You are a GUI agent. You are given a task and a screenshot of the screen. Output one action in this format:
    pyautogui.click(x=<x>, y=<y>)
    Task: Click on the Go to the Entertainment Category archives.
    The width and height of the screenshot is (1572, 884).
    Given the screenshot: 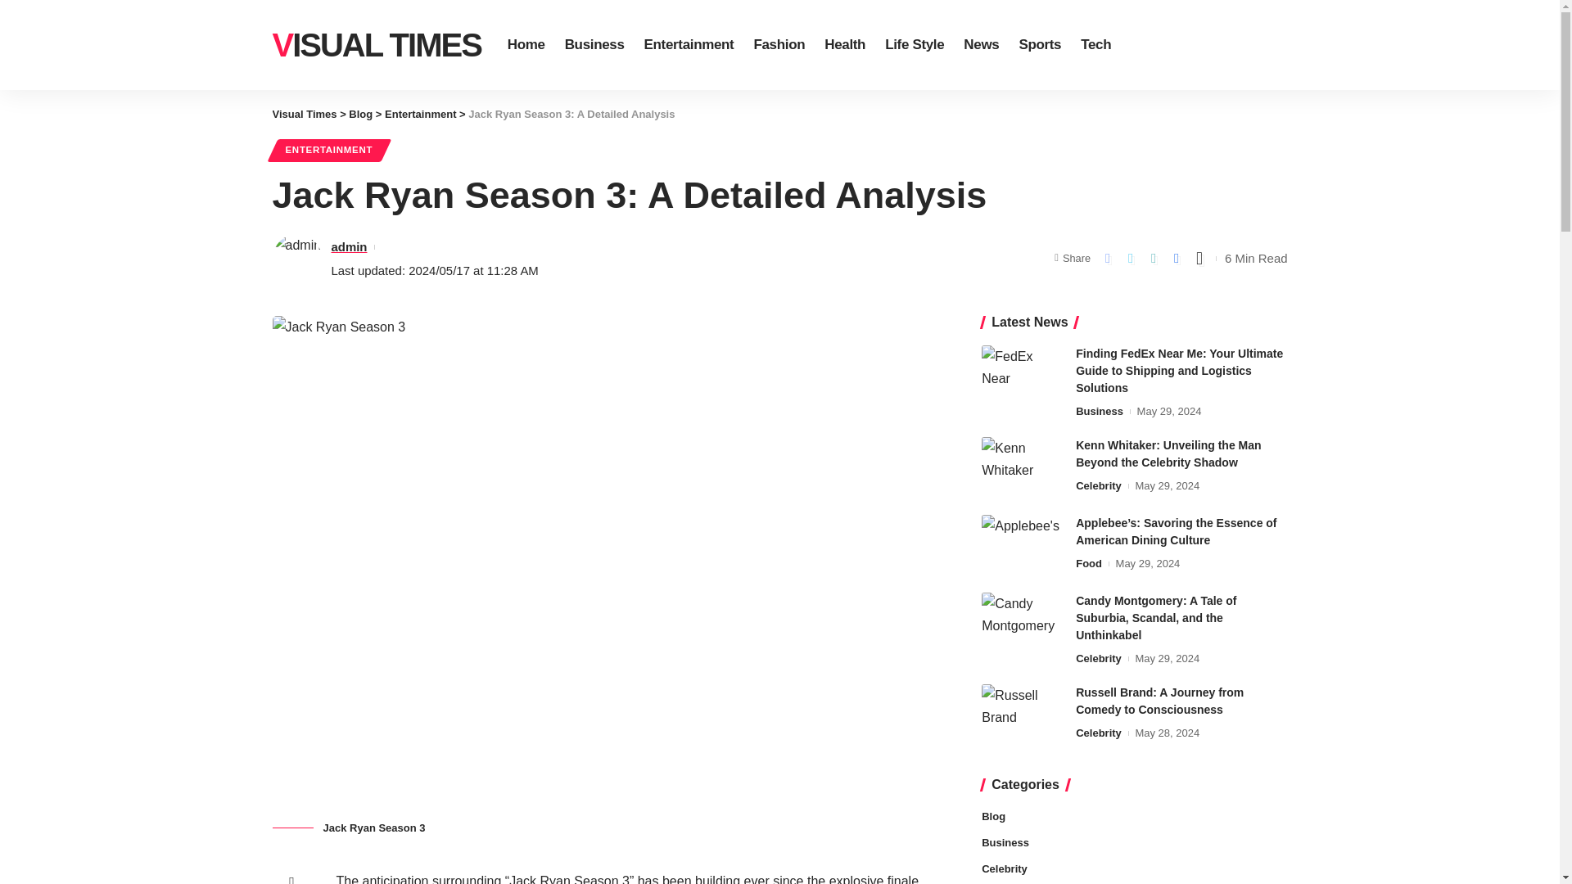 What is the action you would take?
    pyautogui.click(x=420, y=113)
    